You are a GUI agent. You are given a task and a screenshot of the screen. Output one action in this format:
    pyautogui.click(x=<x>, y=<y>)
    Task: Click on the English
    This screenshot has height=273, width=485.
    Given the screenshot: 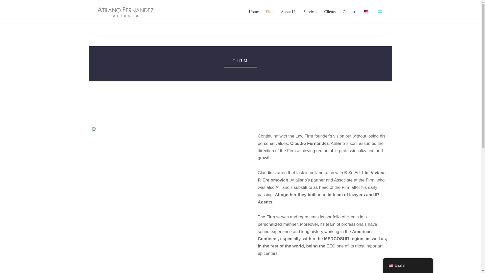 What is the action you would take?
    pyautogui.click(x=391, y=265)
    